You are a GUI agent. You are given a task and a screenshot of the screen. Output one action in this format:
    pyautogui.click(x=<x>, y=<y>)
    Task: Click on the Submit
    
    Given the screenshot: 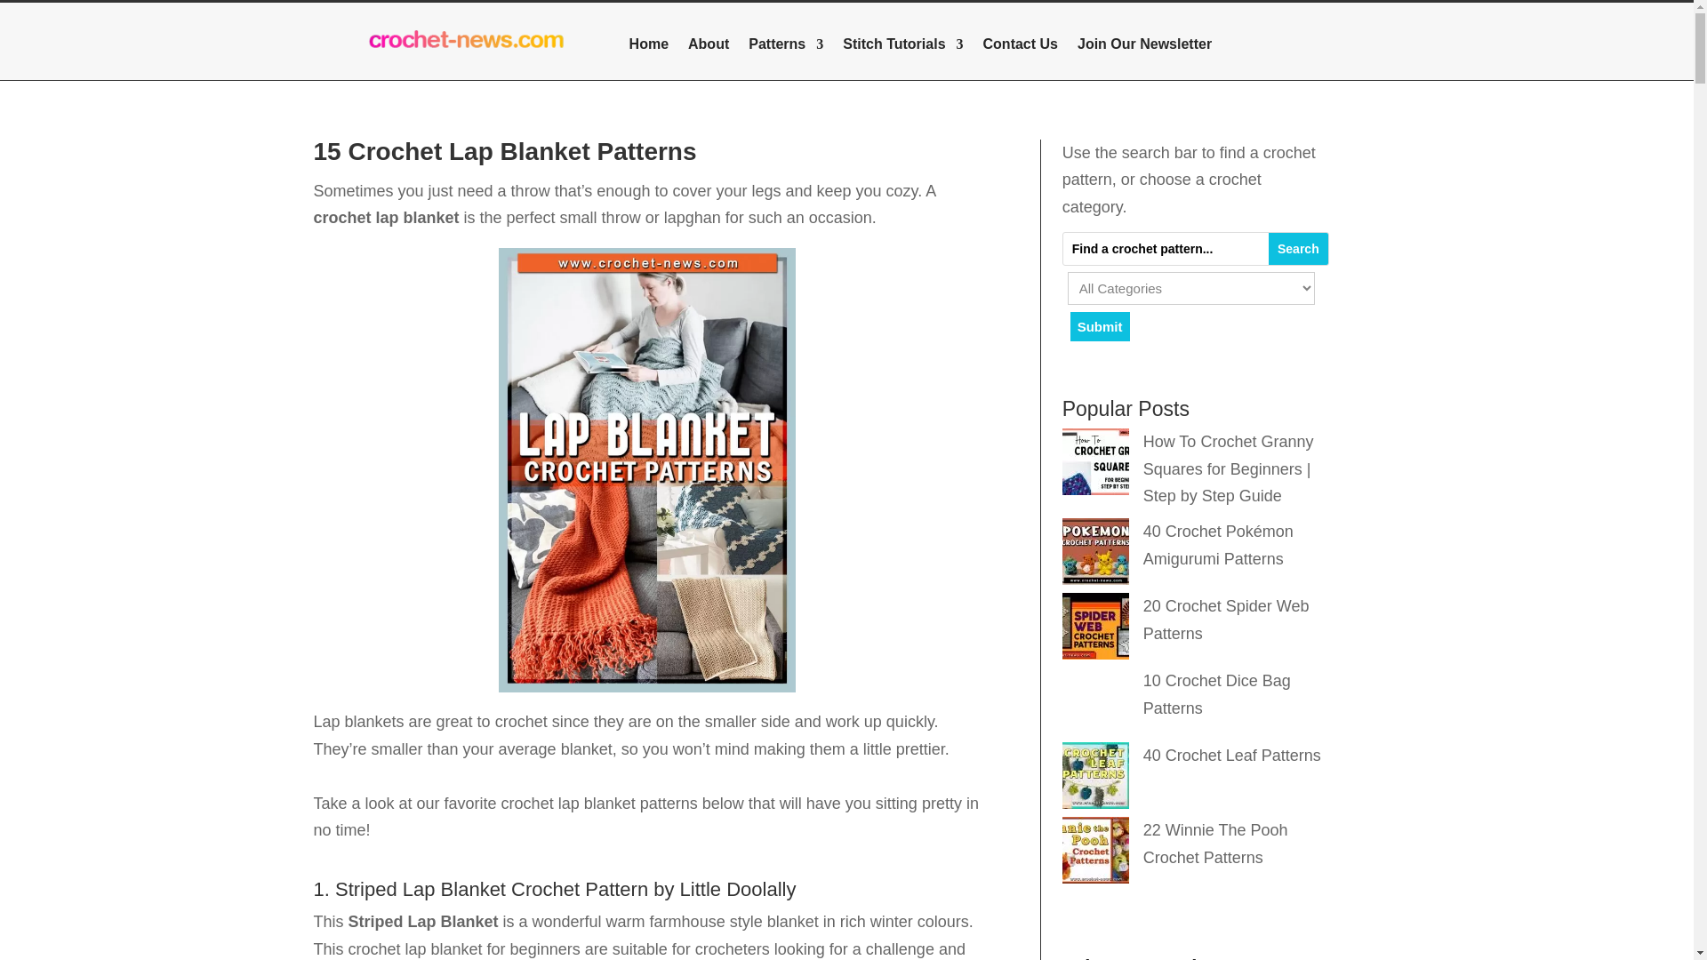 What is the action you would take?
    pyautogui.click(x=1101, y=325)
    